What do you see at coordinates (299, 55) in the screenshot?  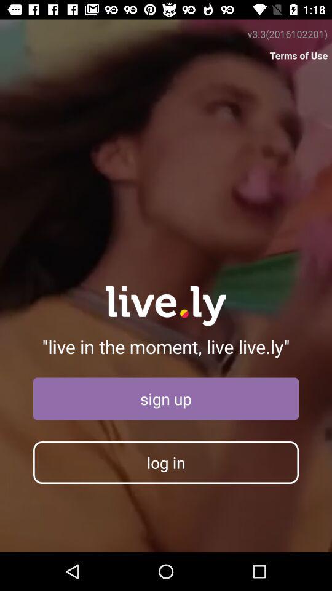 I see `choose terms of use item` at bounding box center [299, 55].